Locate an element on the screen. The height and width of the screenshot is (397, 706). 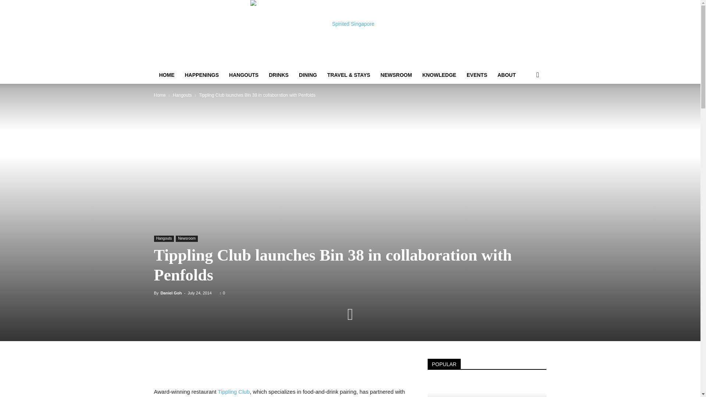
NEWSROOM is located at coordinates (396, 75).